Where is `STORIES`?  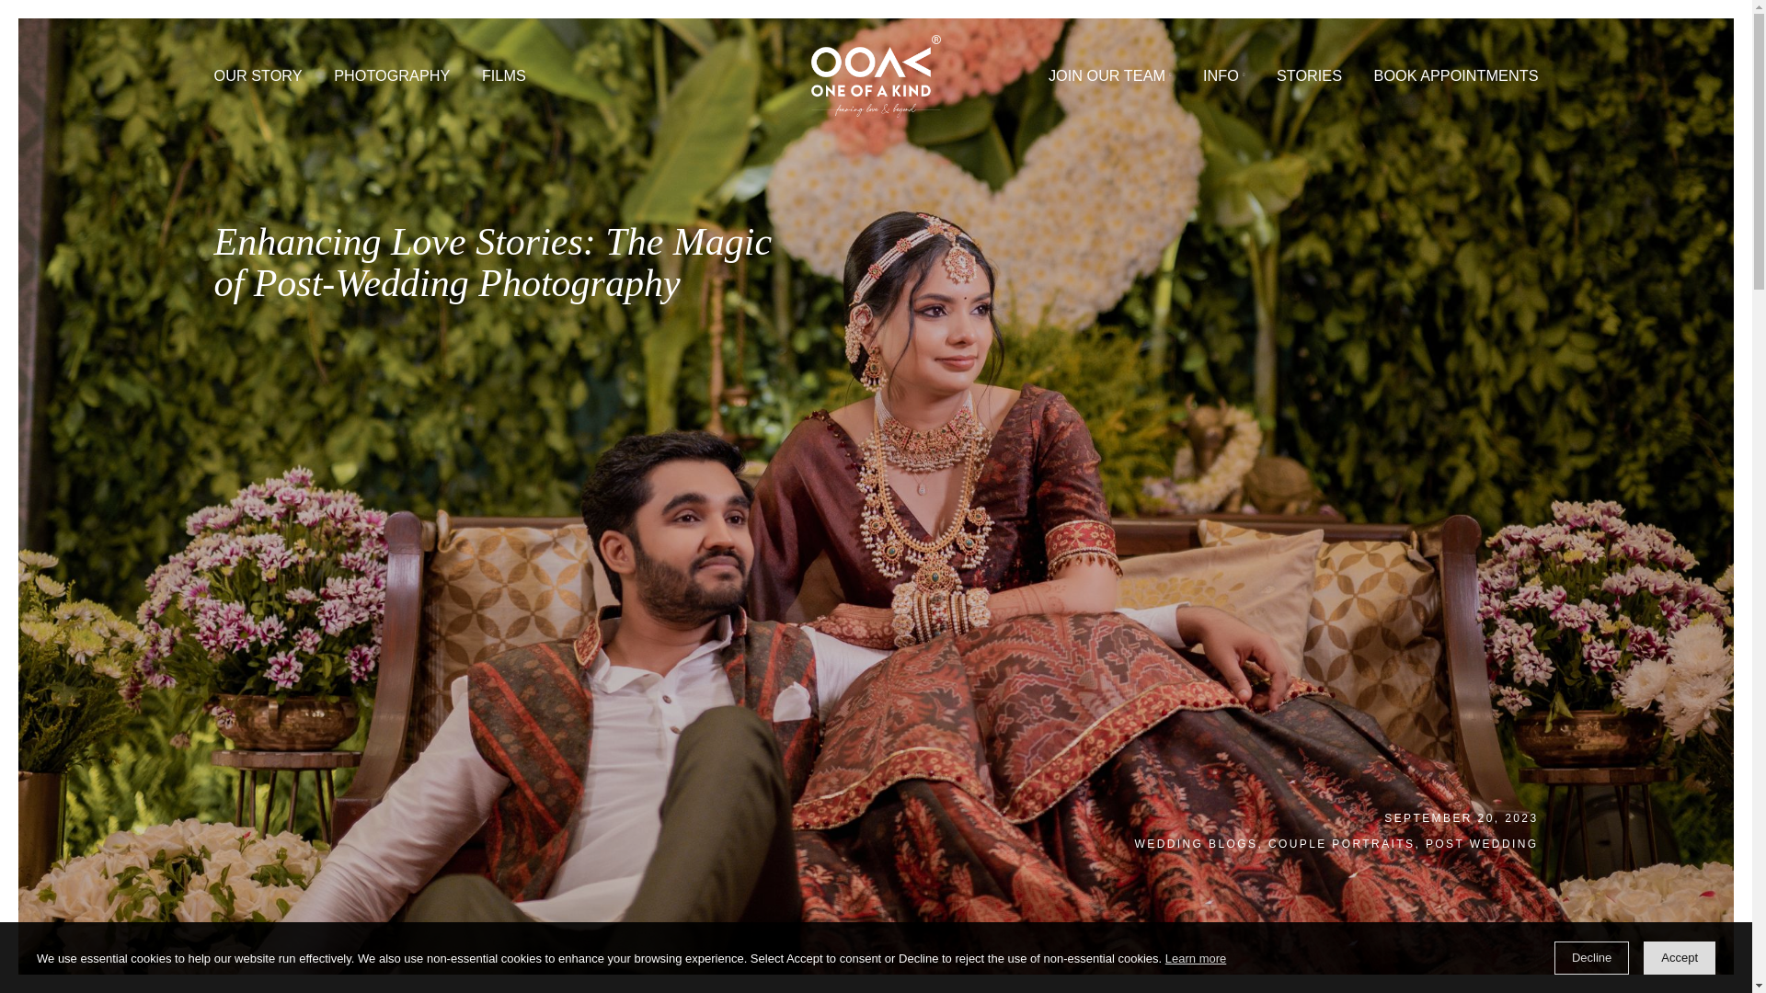 STORIES is located at coordinates (1453, 83).